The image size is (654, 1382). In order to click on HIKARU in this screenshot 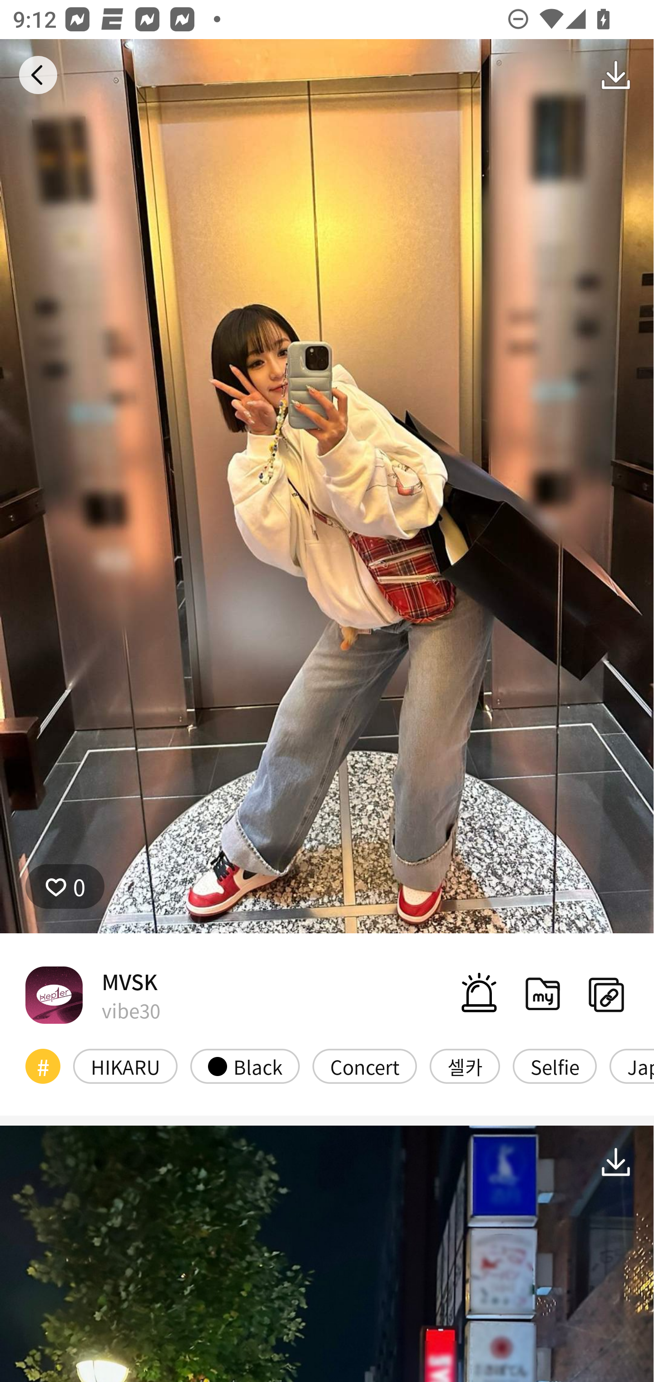, I will do `click(125, 1066)`.